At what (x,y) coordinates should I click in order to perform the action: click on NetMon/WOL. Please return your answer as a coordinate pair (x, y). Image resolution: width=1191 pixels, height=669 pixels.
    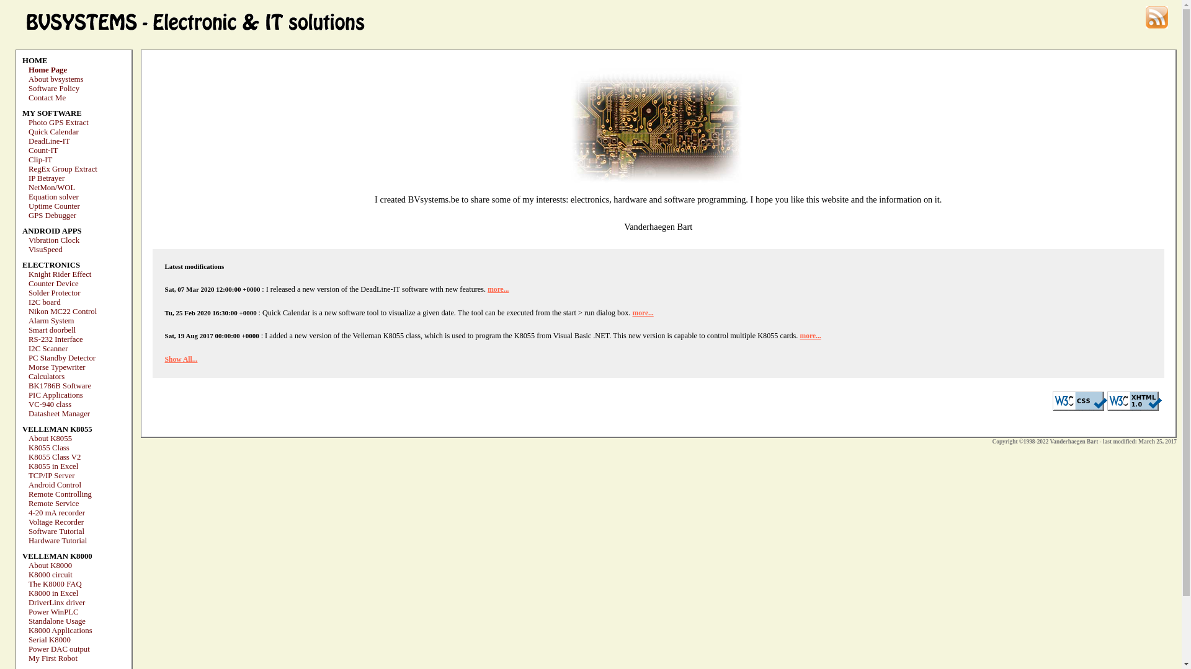
    Looking at the image, I should click on (52, 188).